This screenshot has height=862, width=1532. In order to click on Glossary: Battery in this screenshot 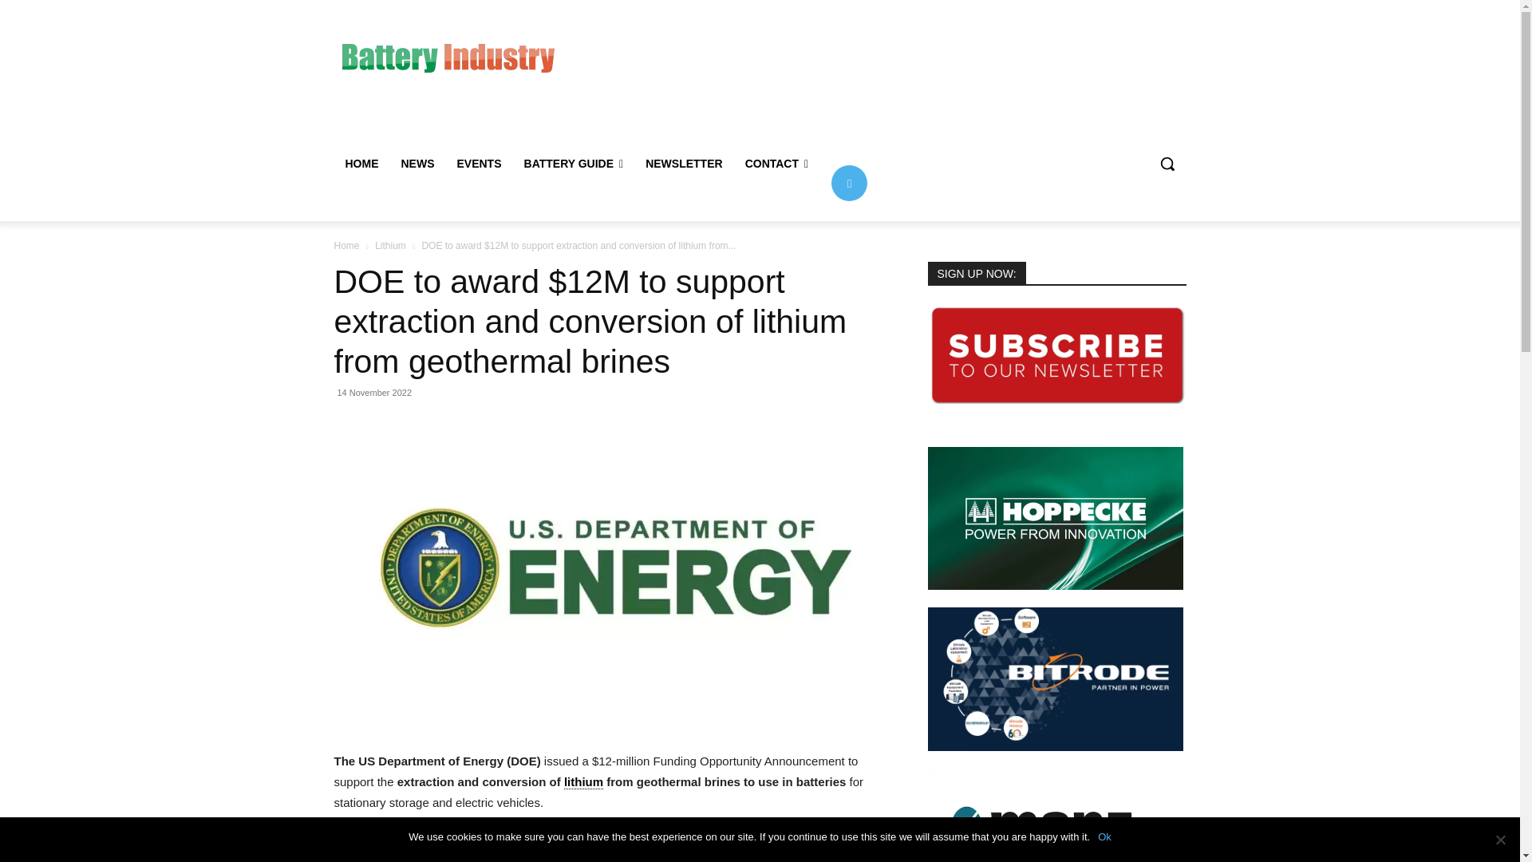, I will do `click(710, 860)`.